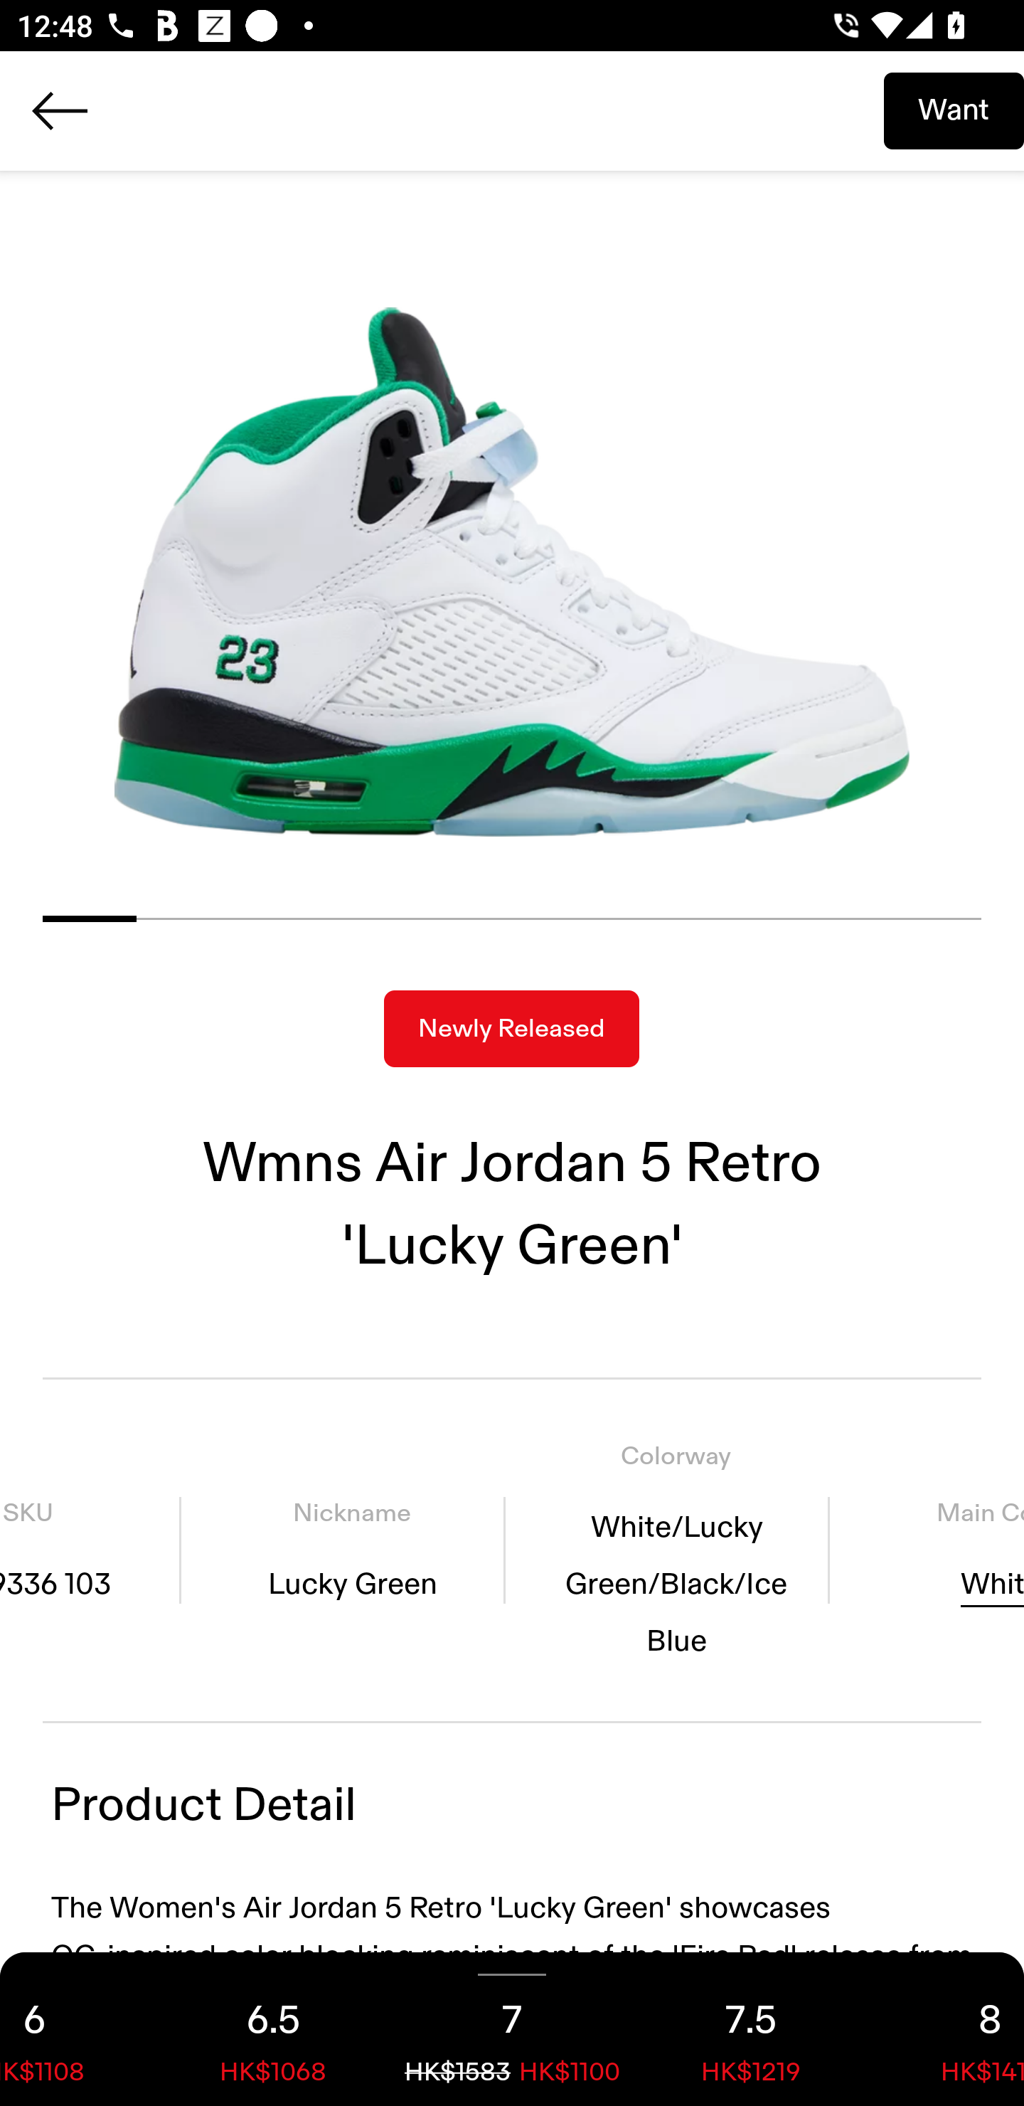 Image resolution: width=1024 pixels, height=2106 pixels. Describe the element at coordinates (273, 2029) in the screenshot. I see `6.5 HK$1068` at that location.